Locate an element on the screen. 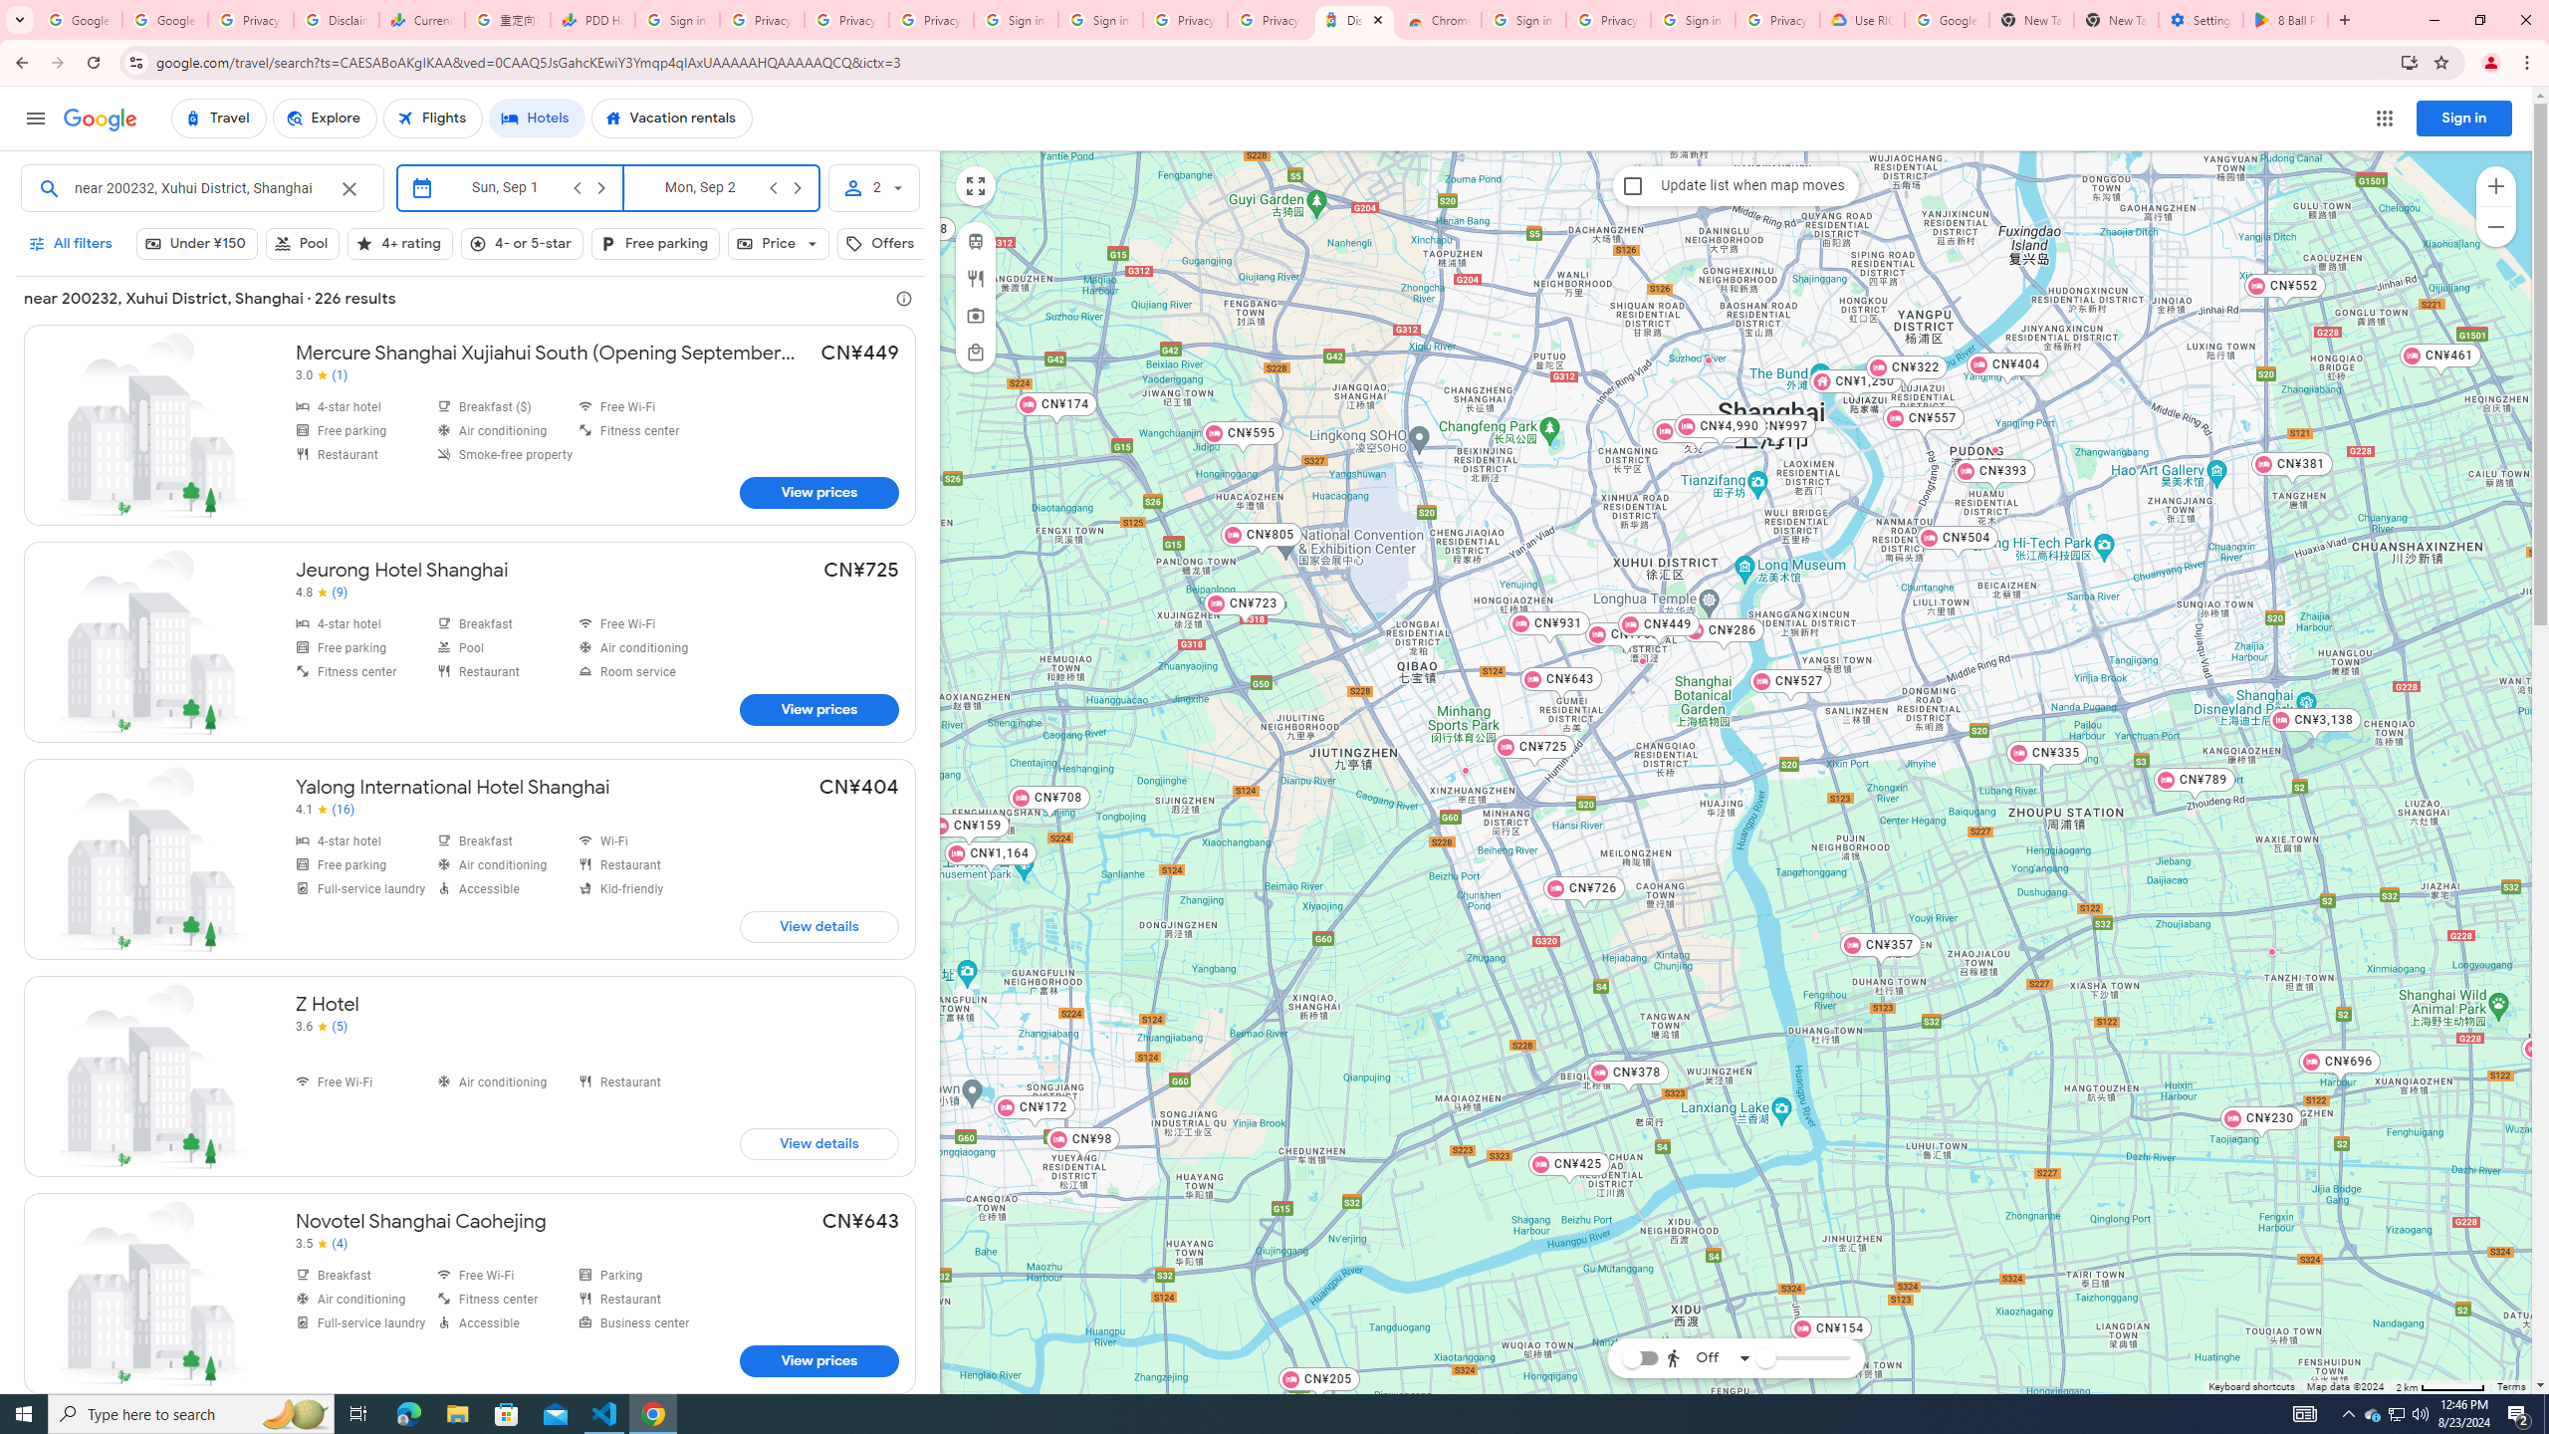  Privacy Checkup is located at coordinates (846, 20).